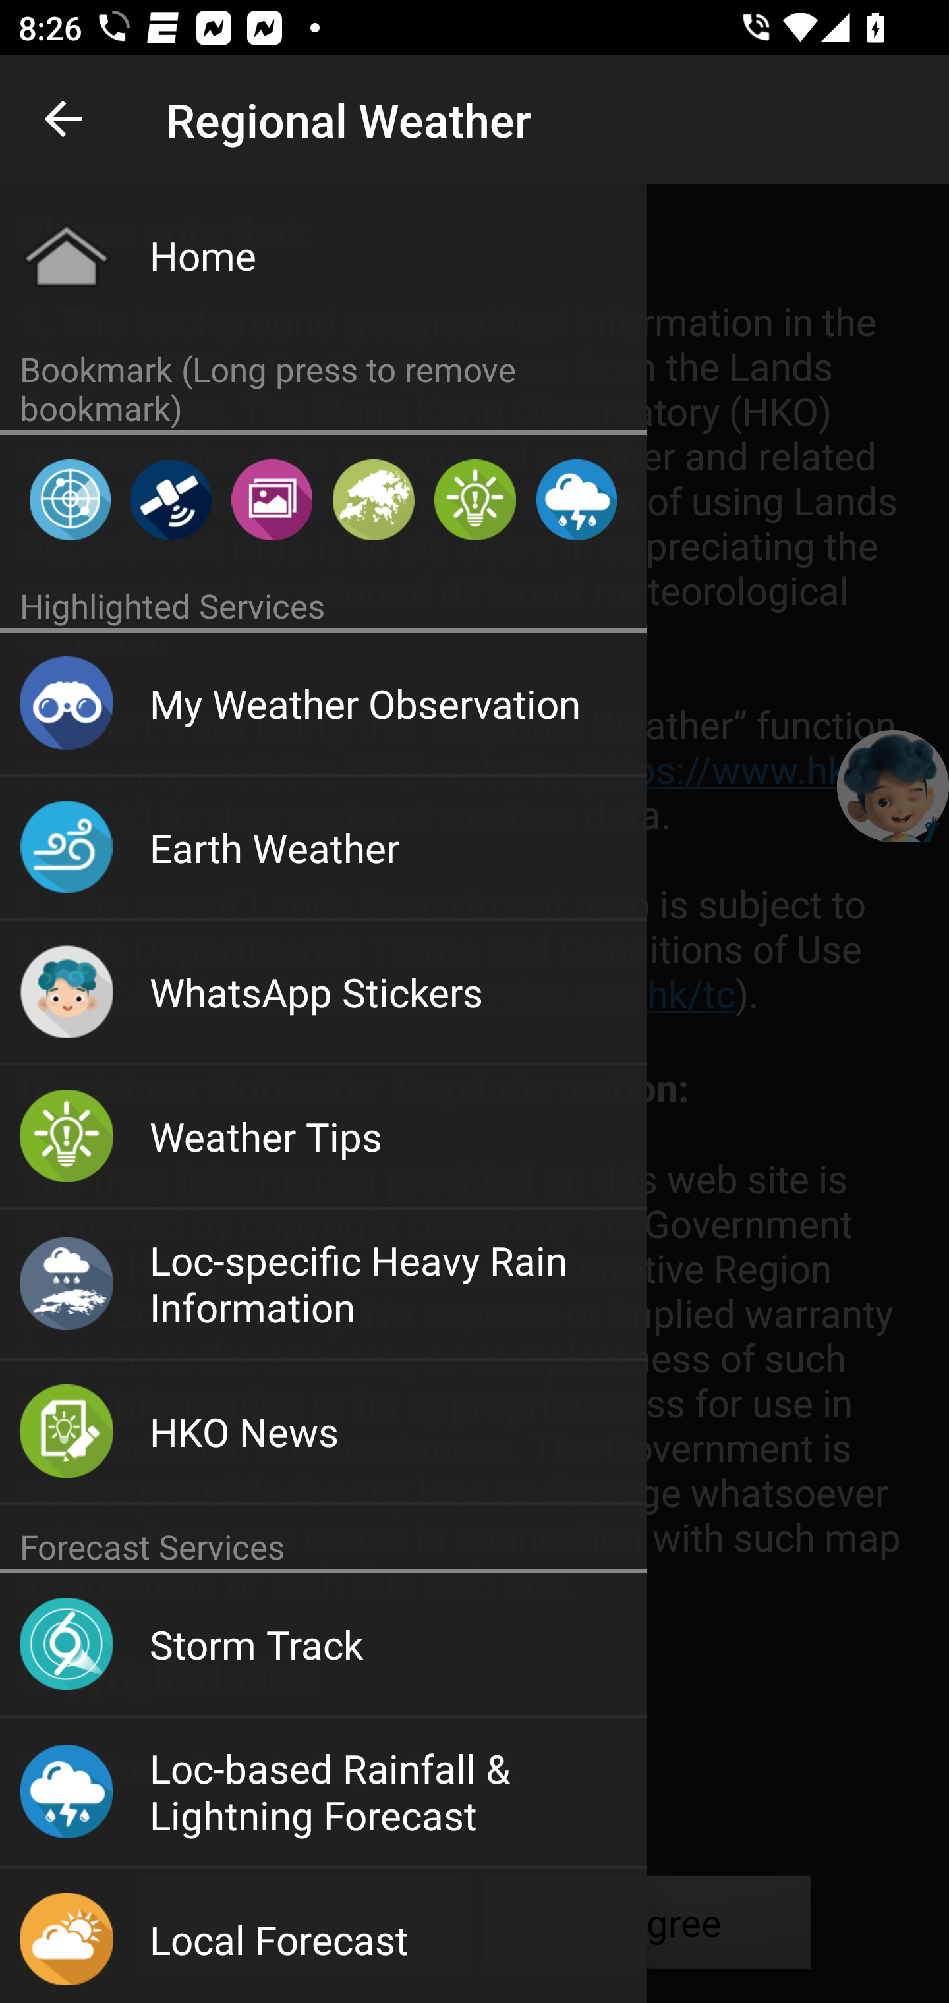 The height and width of the screenshot is (2003, 949). I want to click on Weather Tips, so click(474, 499).